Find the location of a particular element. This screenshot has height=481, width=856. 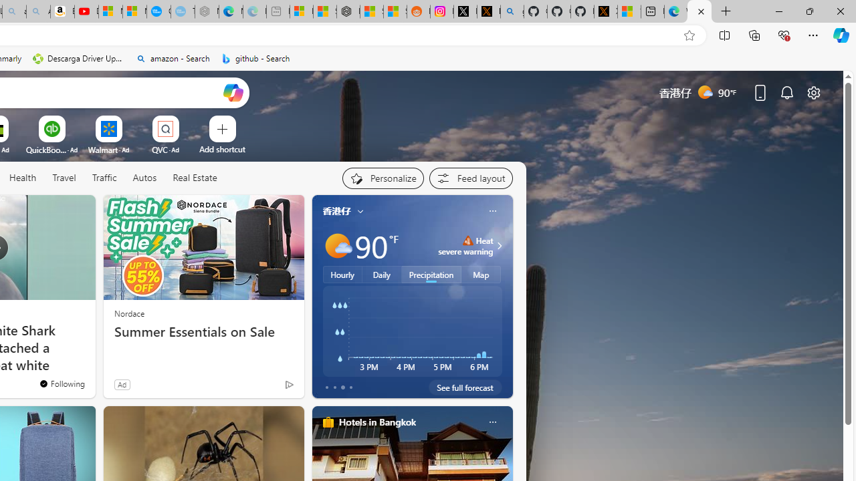

tab-3 is located at coordinates (350, 387).